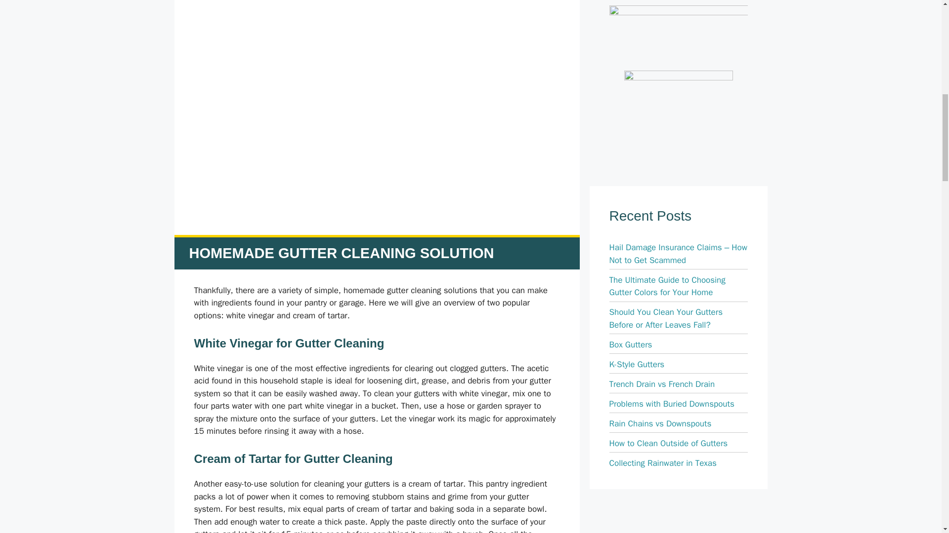 The height and width of the screenshot is (533, 949). I want to click on Box Gutters, so click(631, 344).